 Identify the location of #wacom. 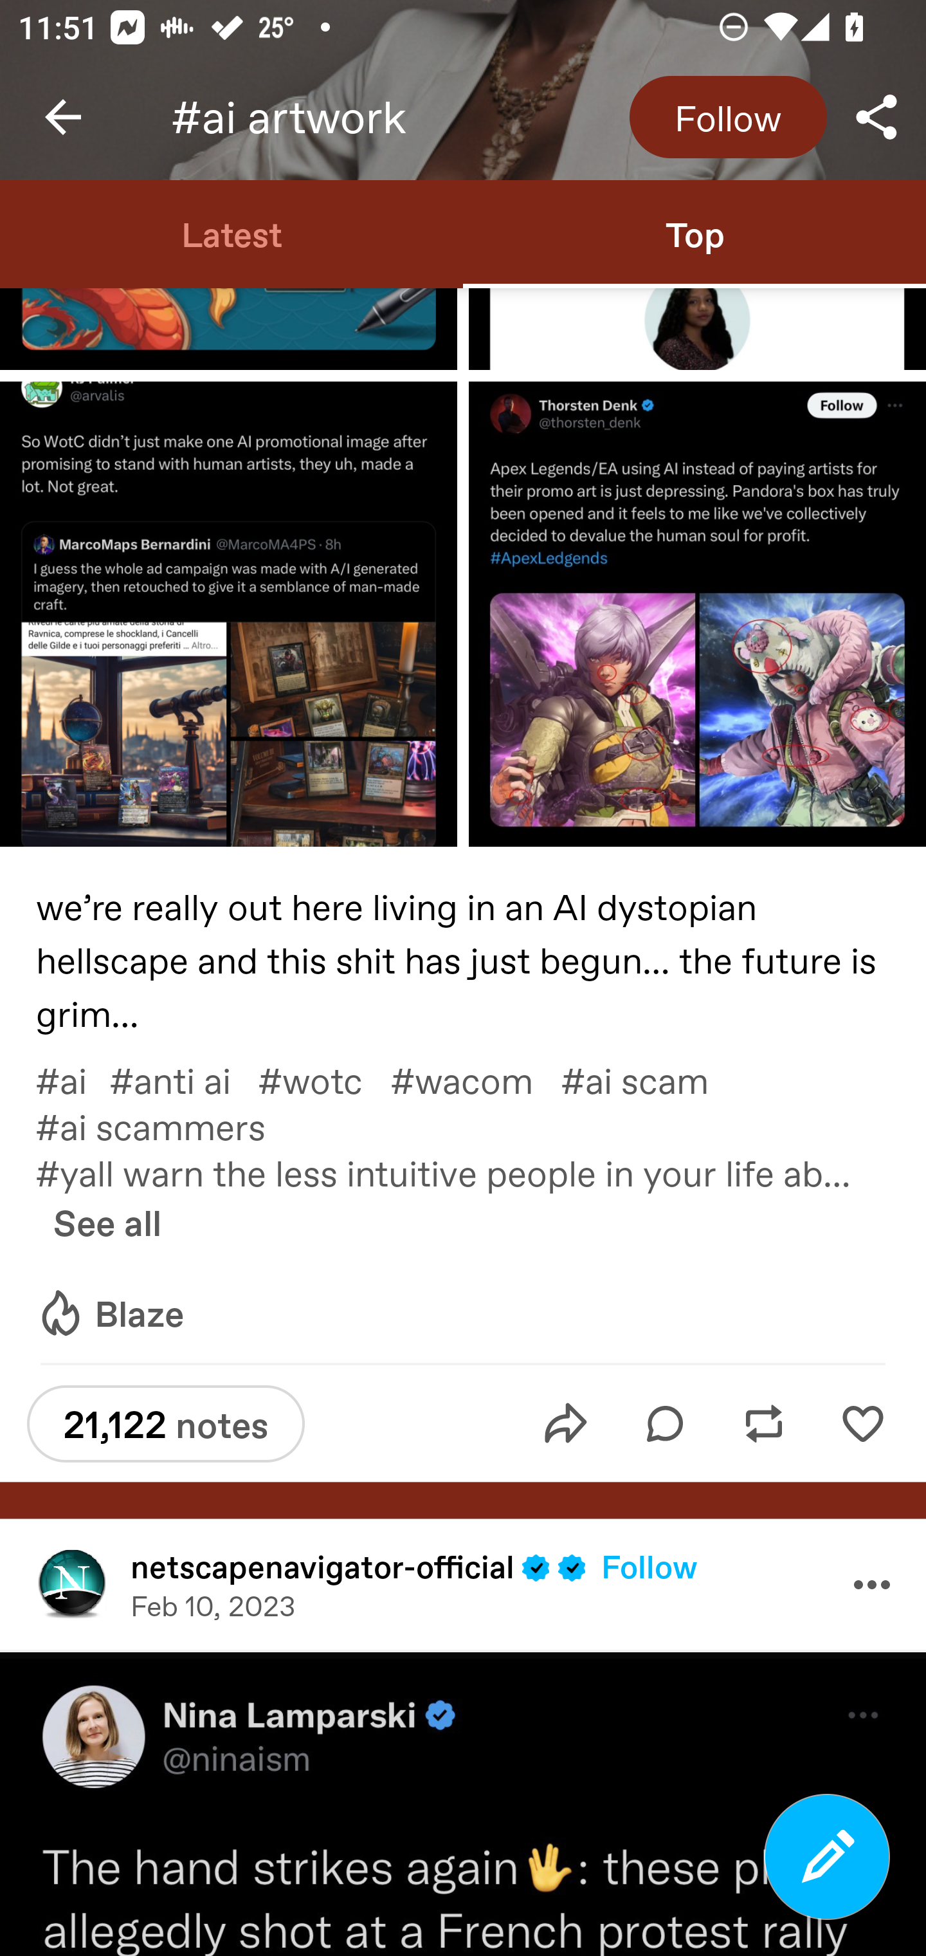
(476, 1080).